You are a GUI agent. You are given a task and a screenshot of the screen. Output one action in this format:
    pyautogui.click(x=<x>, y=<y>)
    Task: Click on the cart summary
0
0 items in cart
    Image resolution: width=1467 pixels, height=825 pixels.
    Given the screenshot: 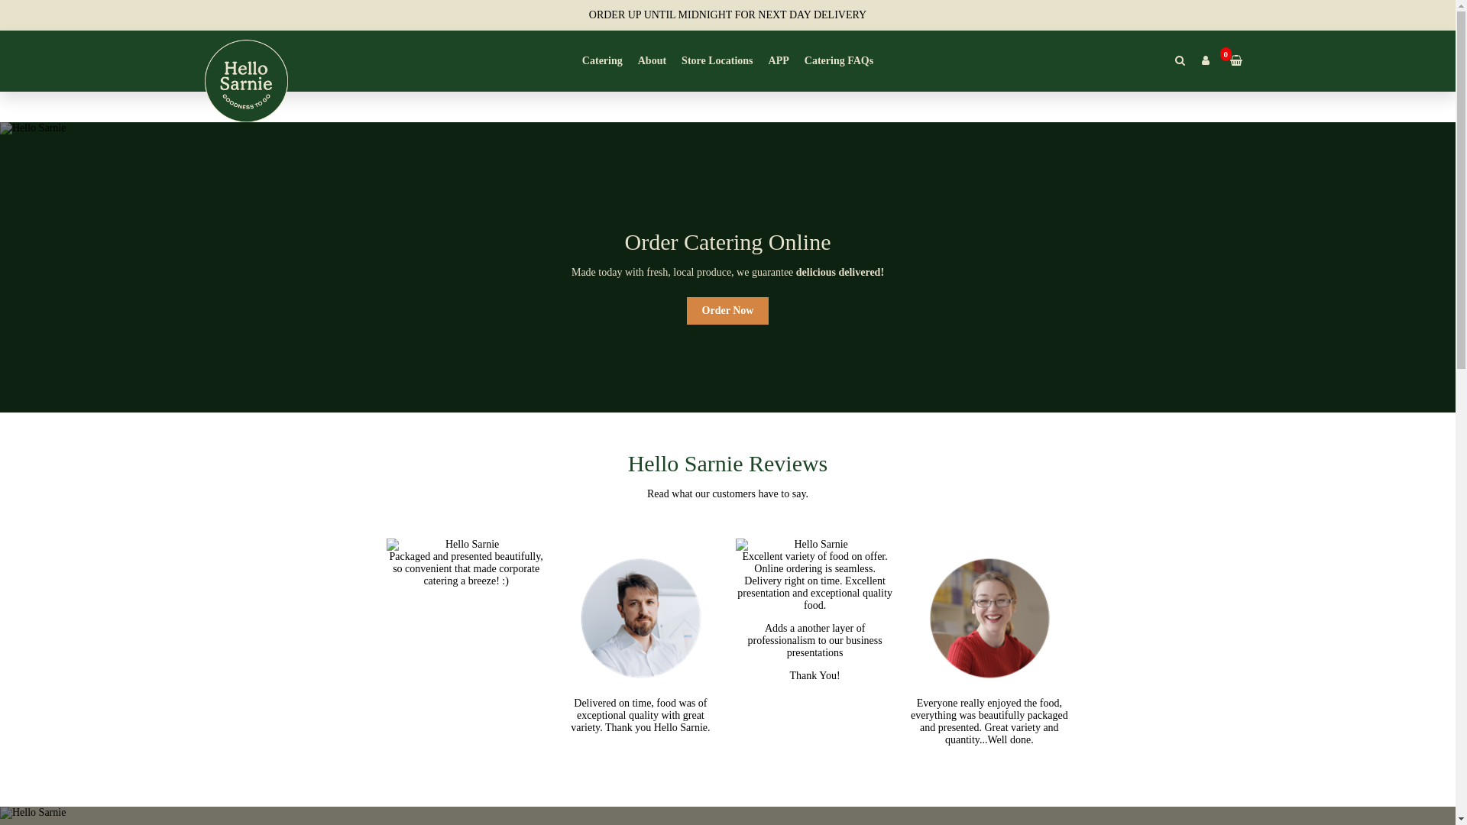 What is the action you would take?
    pyautogui.click(x=1233, y=61)
    